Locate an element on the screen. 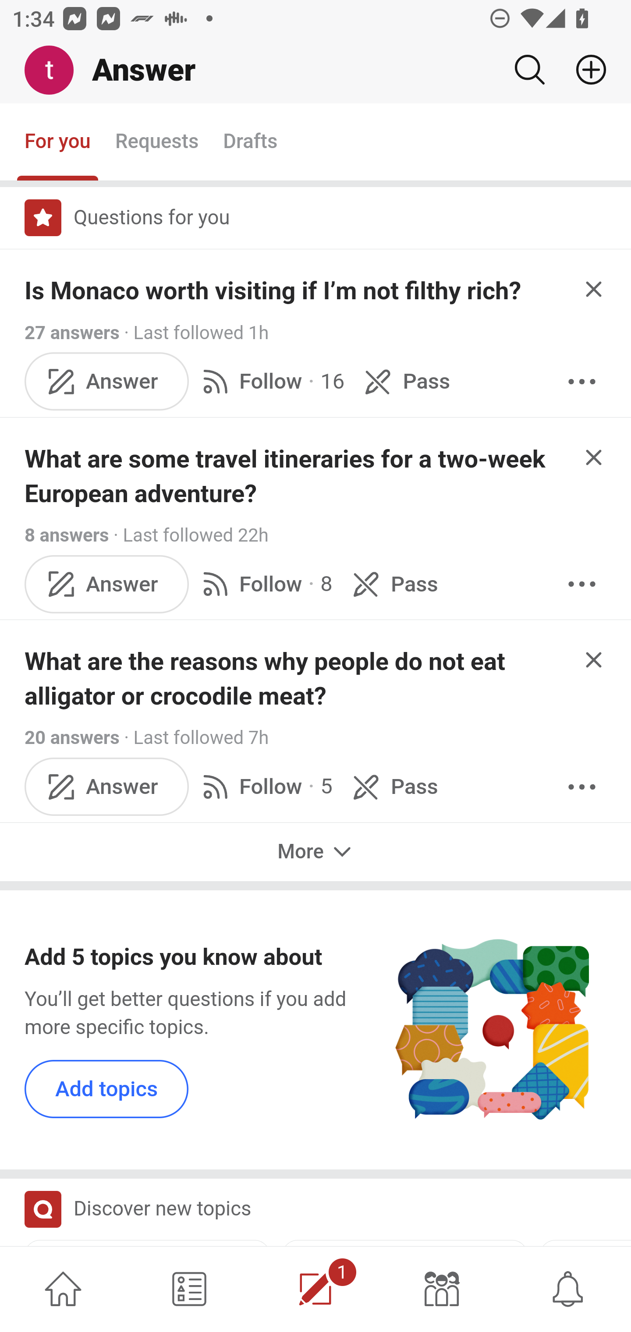 Image resolution: width=631 pixels, height=1332 pixels. Pass is located at coordinates (393, 786).